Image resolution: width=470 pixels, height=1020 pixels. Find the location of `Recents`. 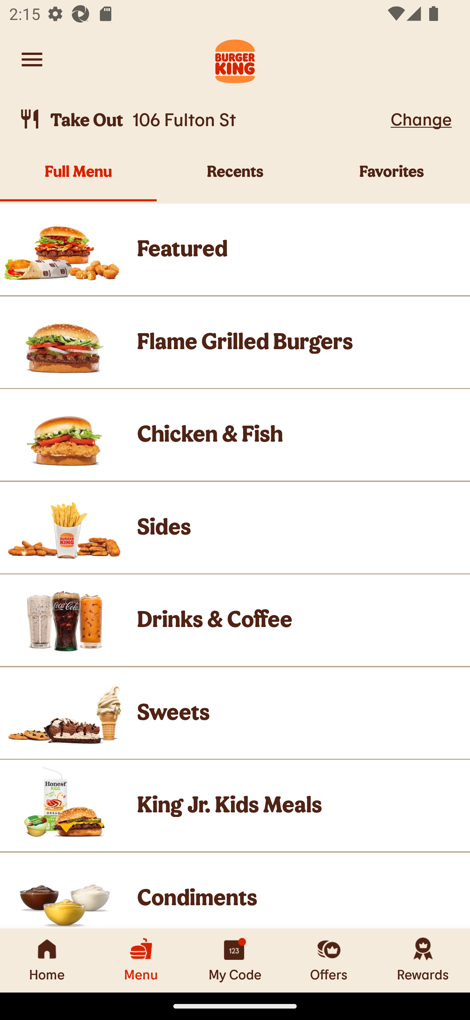

Recents is located at coordinates (235, 178).